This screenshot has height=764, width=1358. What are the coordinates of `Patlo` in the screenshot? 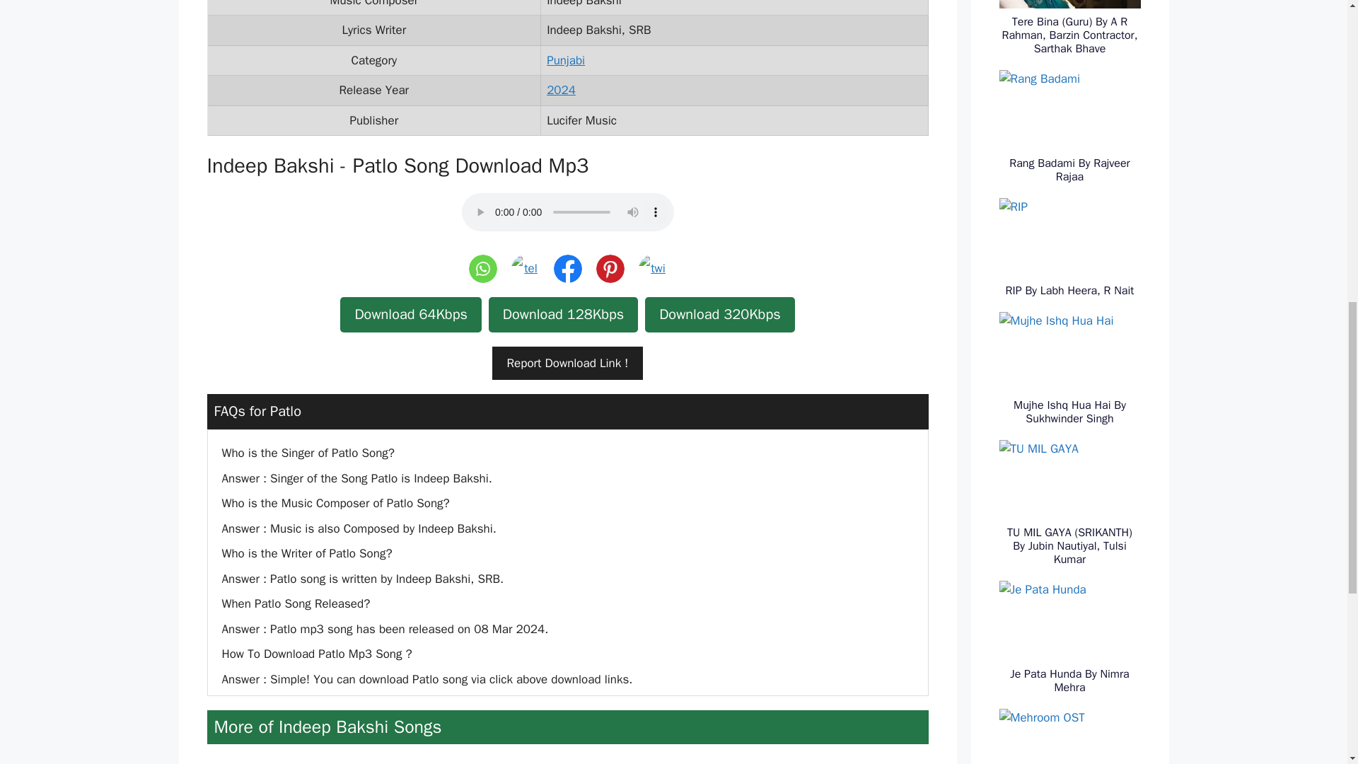 It's located at (567, 268).